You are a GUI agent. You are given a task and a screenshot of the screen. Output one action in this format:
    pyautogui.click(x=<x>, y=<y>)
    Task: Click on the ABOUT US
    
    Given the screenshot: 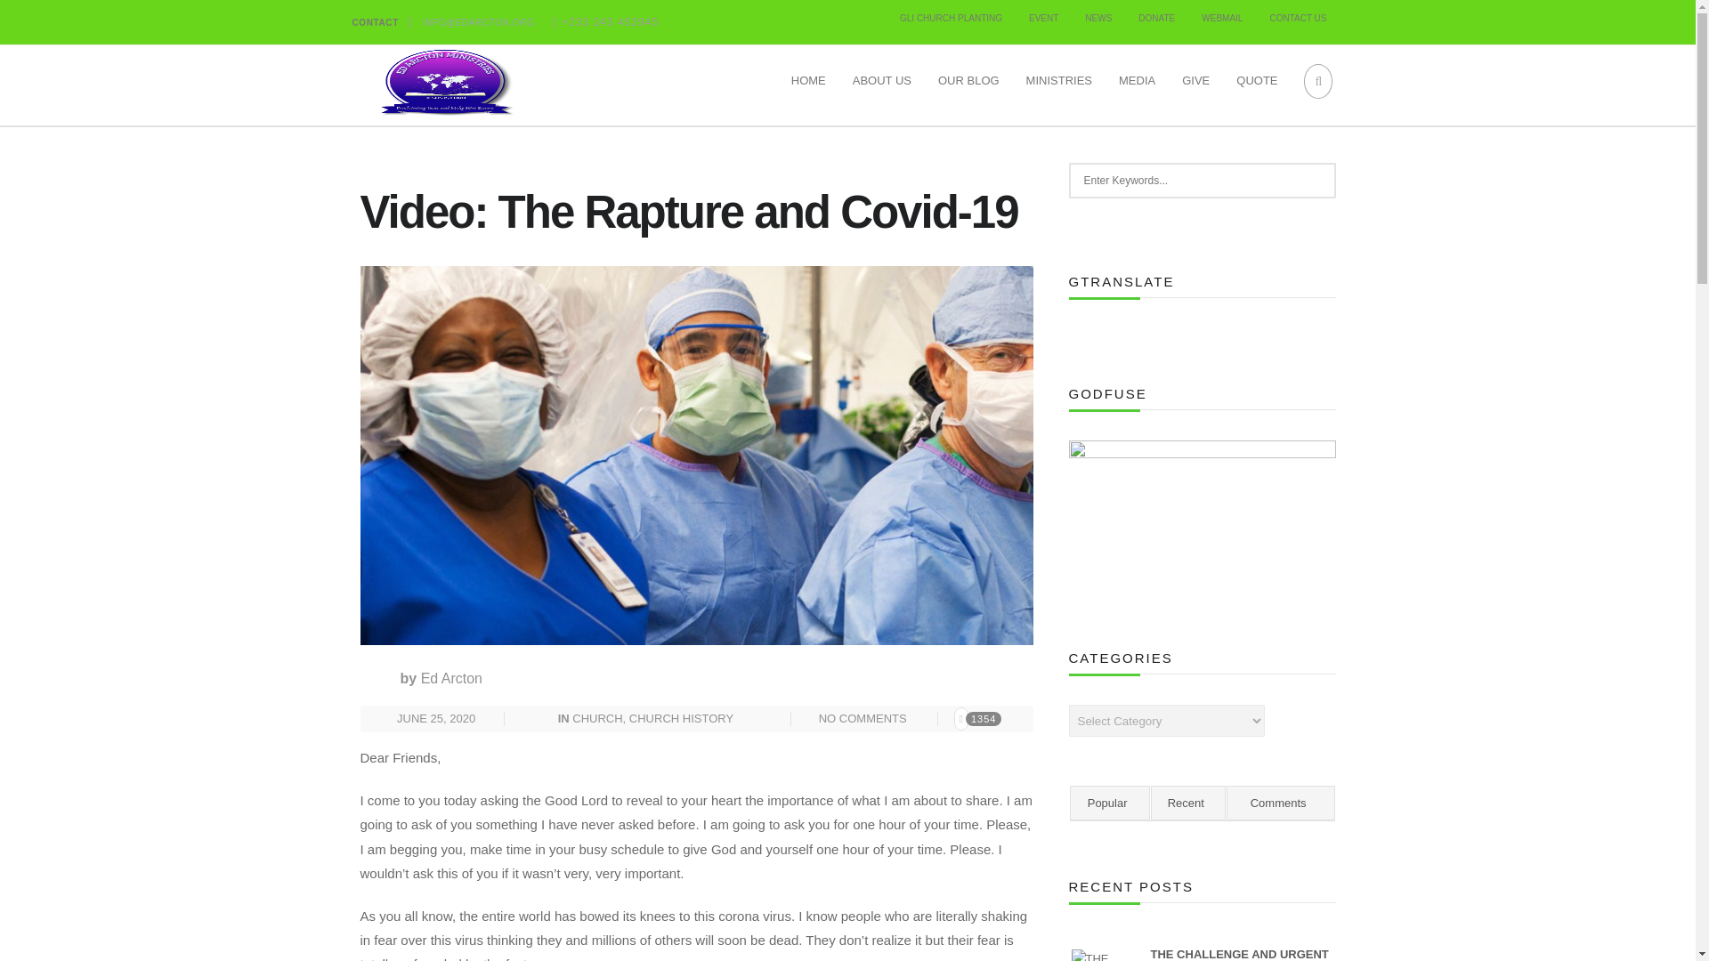 What is the action you would take?
    pyautogui.click(x=881, y=81)
    